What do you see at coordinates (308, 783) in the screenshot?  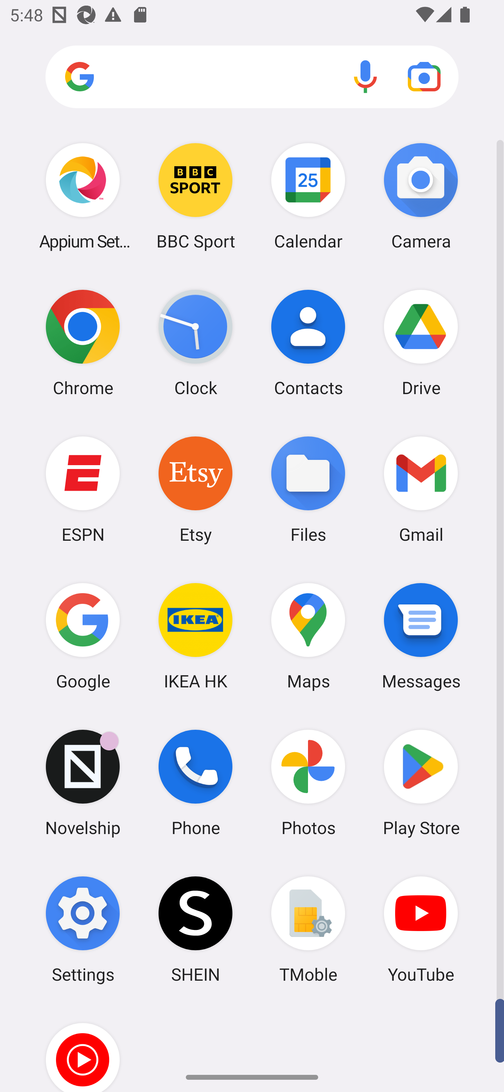 I see `Photos` at bounding box center [308, 783].